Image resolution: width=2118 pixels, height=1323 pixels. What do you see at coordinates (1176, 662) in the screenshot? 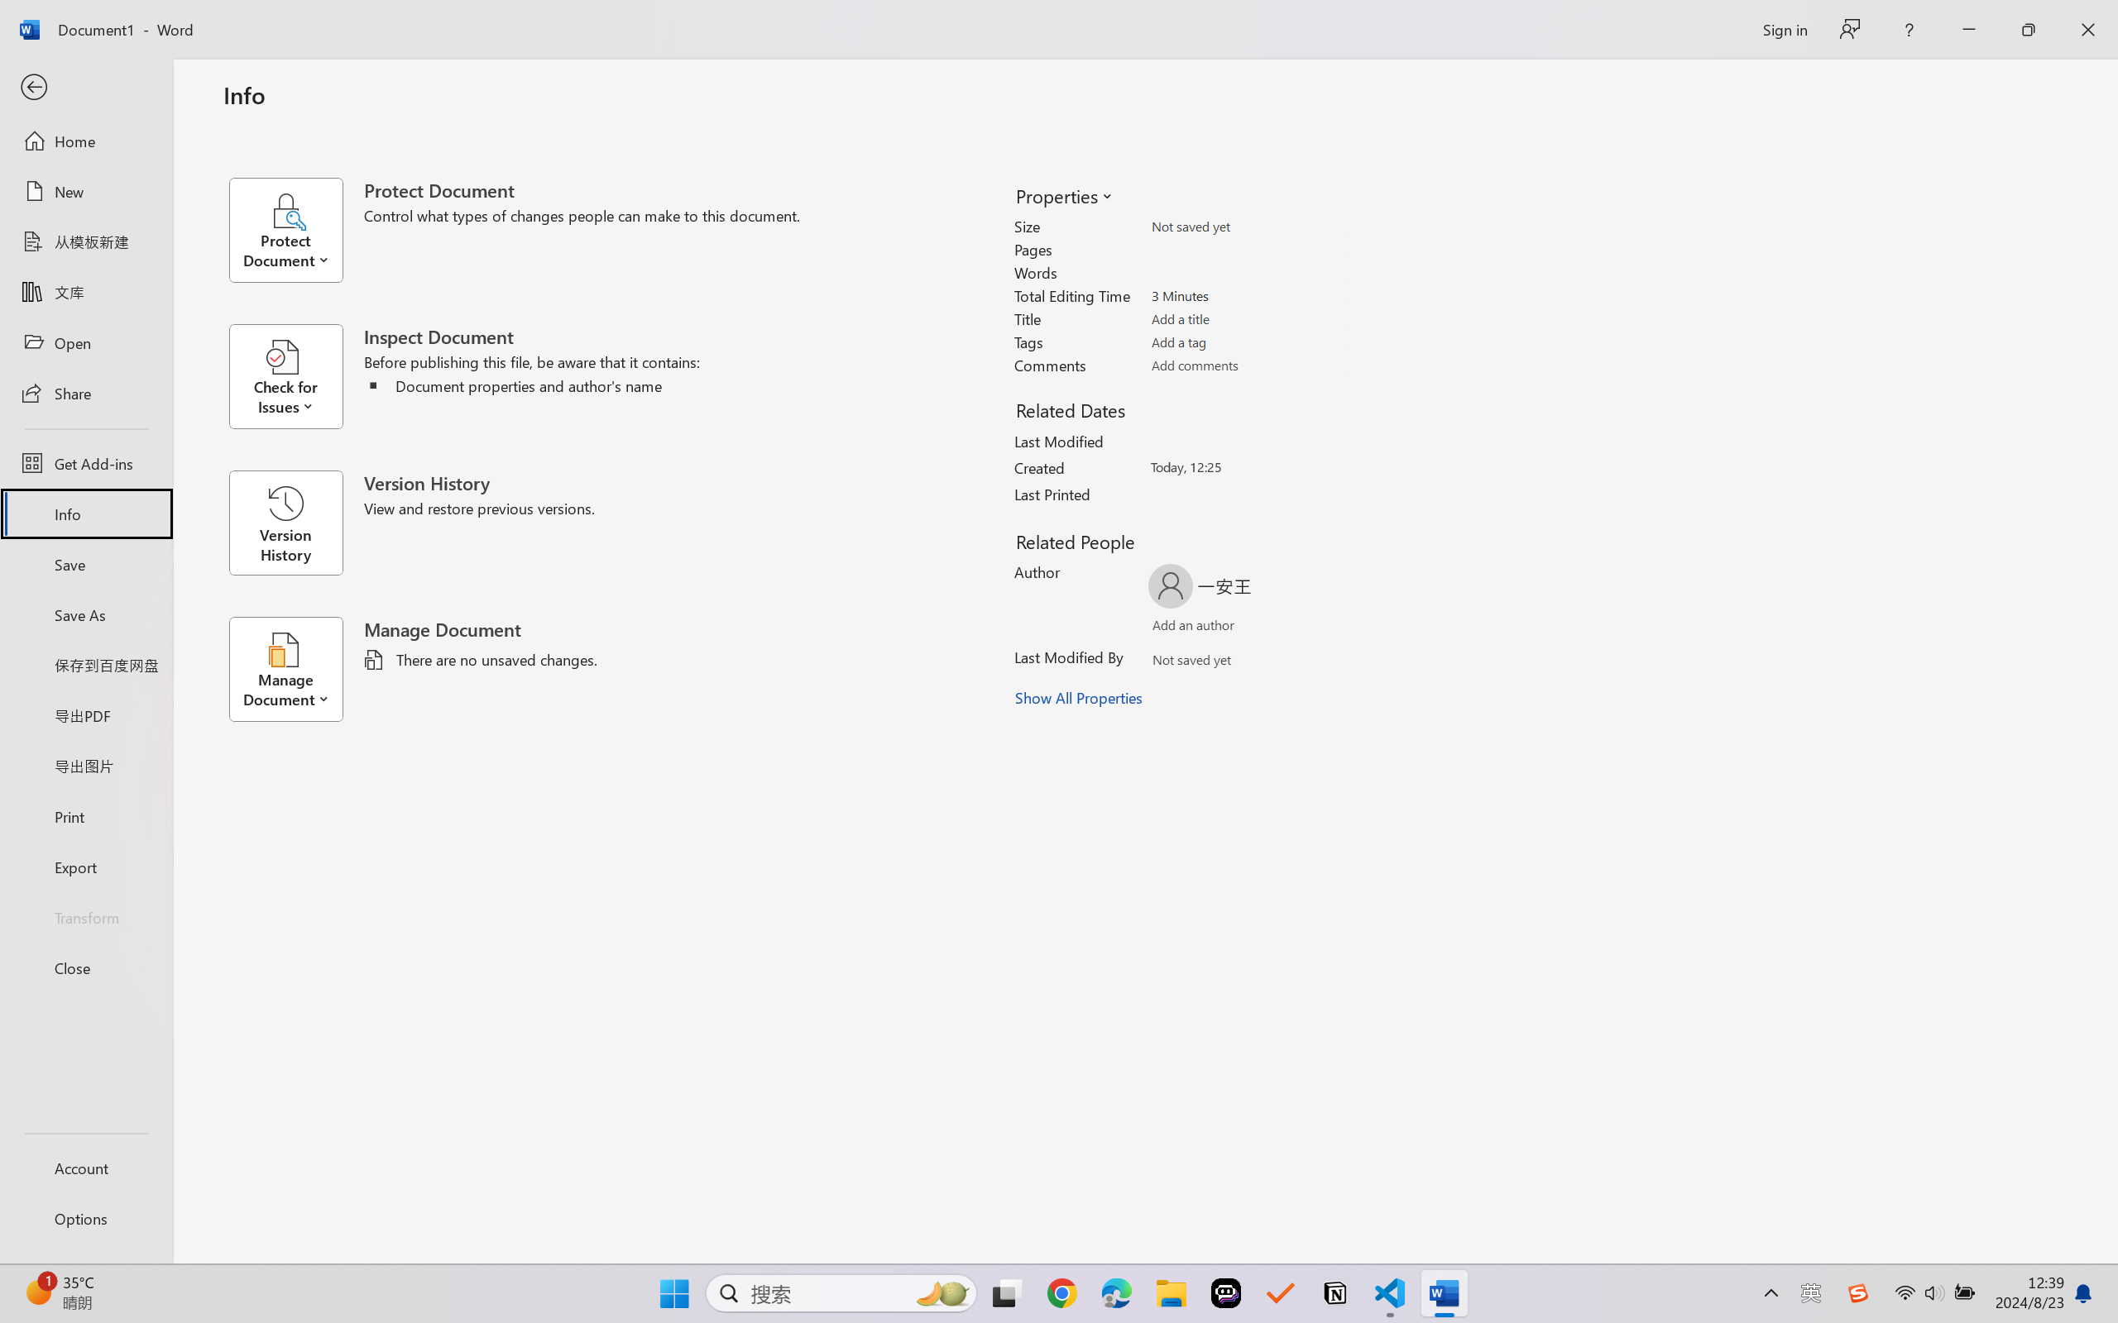
I see `Not saved yet` at bounding box center [1176, 662].